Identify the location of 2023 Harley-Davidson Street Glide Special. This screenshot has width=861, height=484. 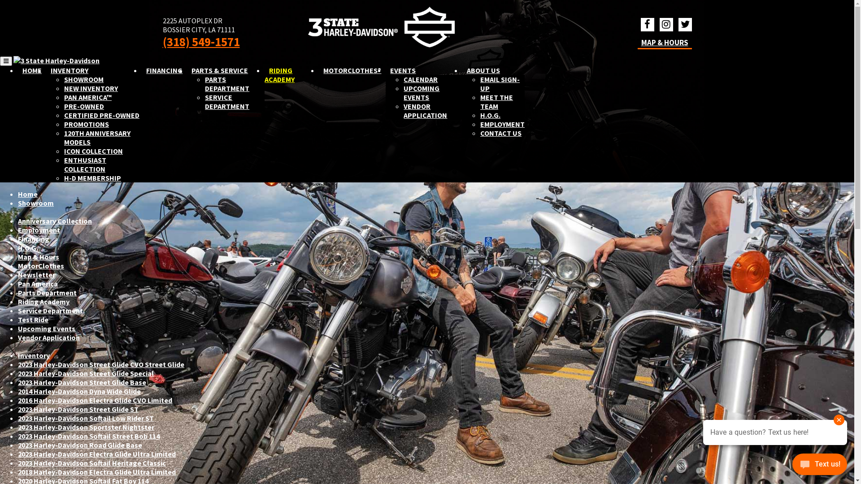
(86, 373).